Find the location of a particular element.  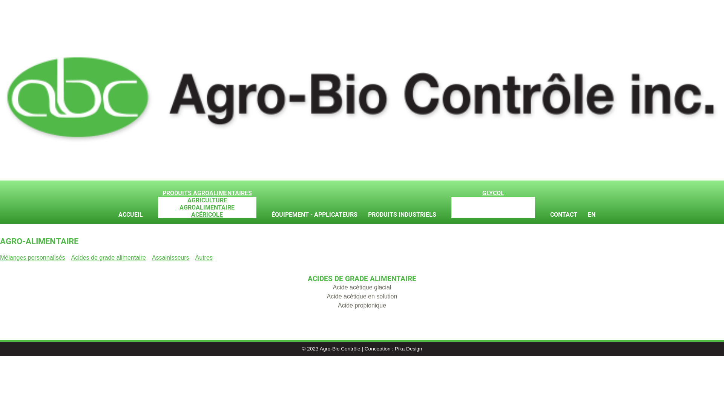

LIQUIDE CALOPORTEUR 96 is located at coordinates (493, 215).